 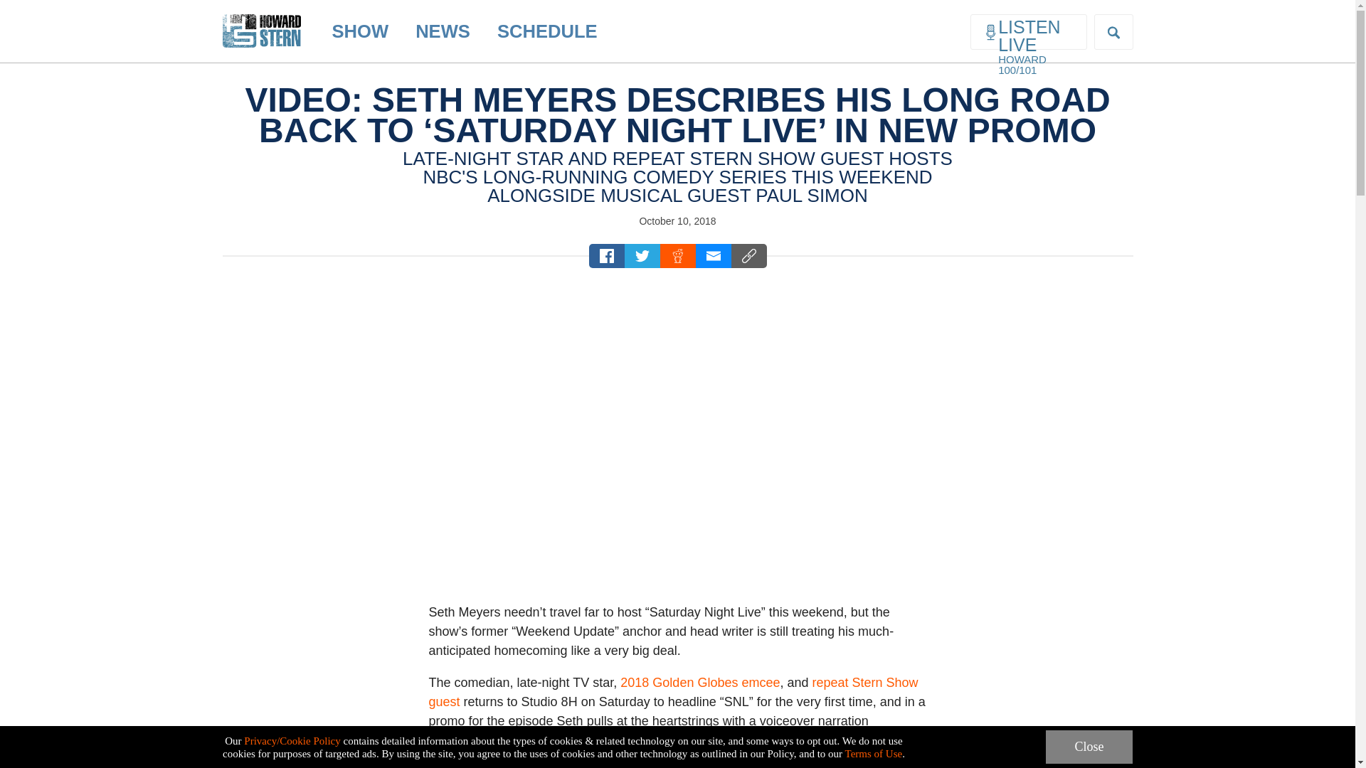 I want to click on 2018 Golden Globes emcee, so click(x=700, y=683).